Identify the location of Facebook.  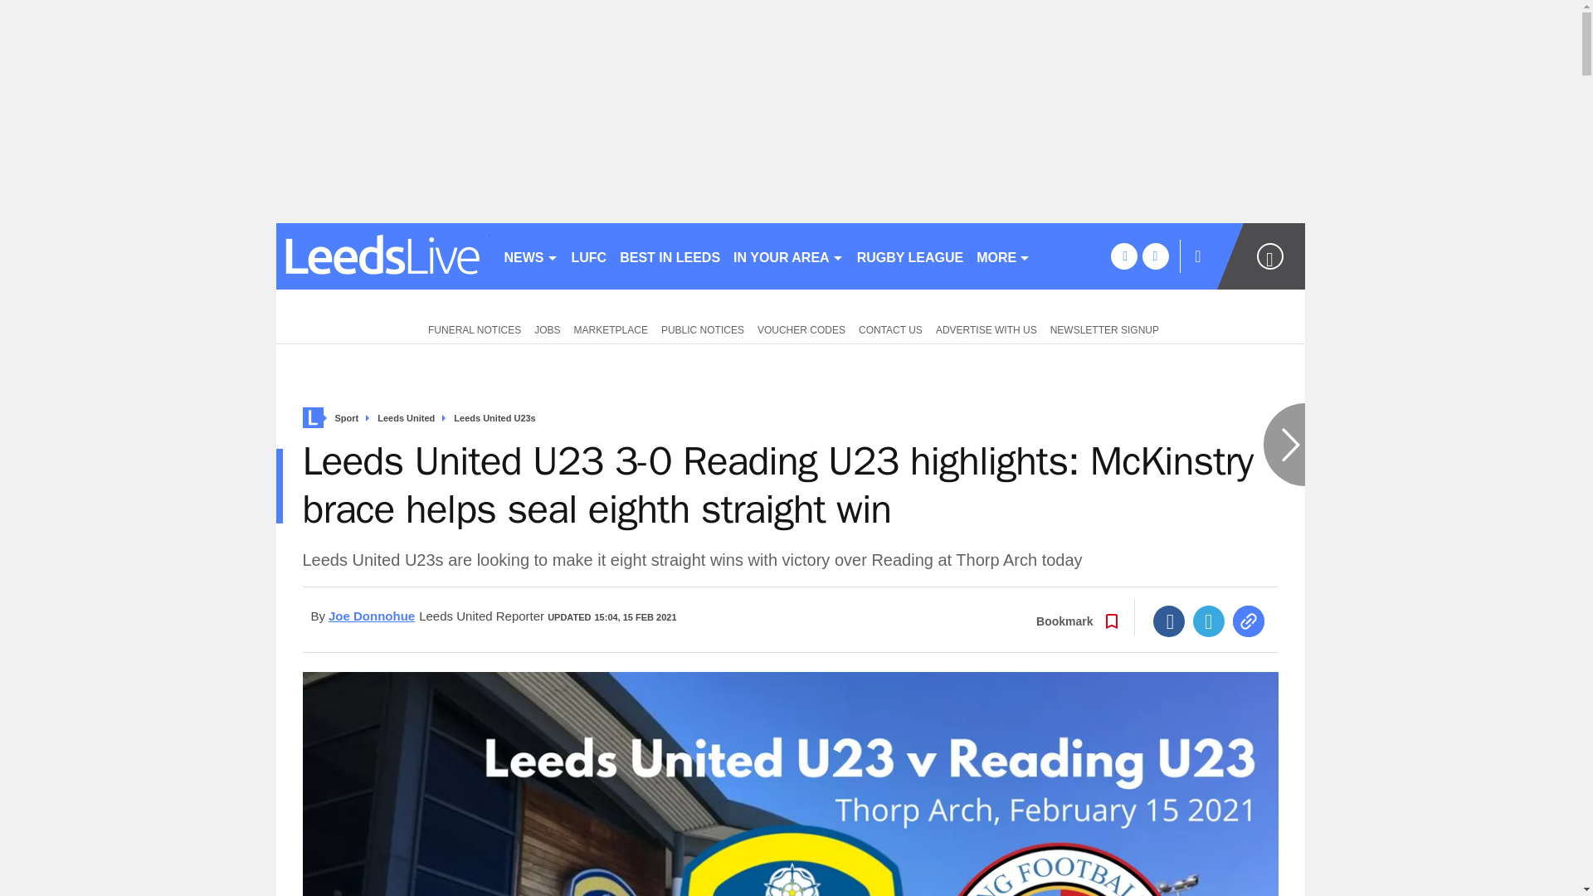
(1169, 621).